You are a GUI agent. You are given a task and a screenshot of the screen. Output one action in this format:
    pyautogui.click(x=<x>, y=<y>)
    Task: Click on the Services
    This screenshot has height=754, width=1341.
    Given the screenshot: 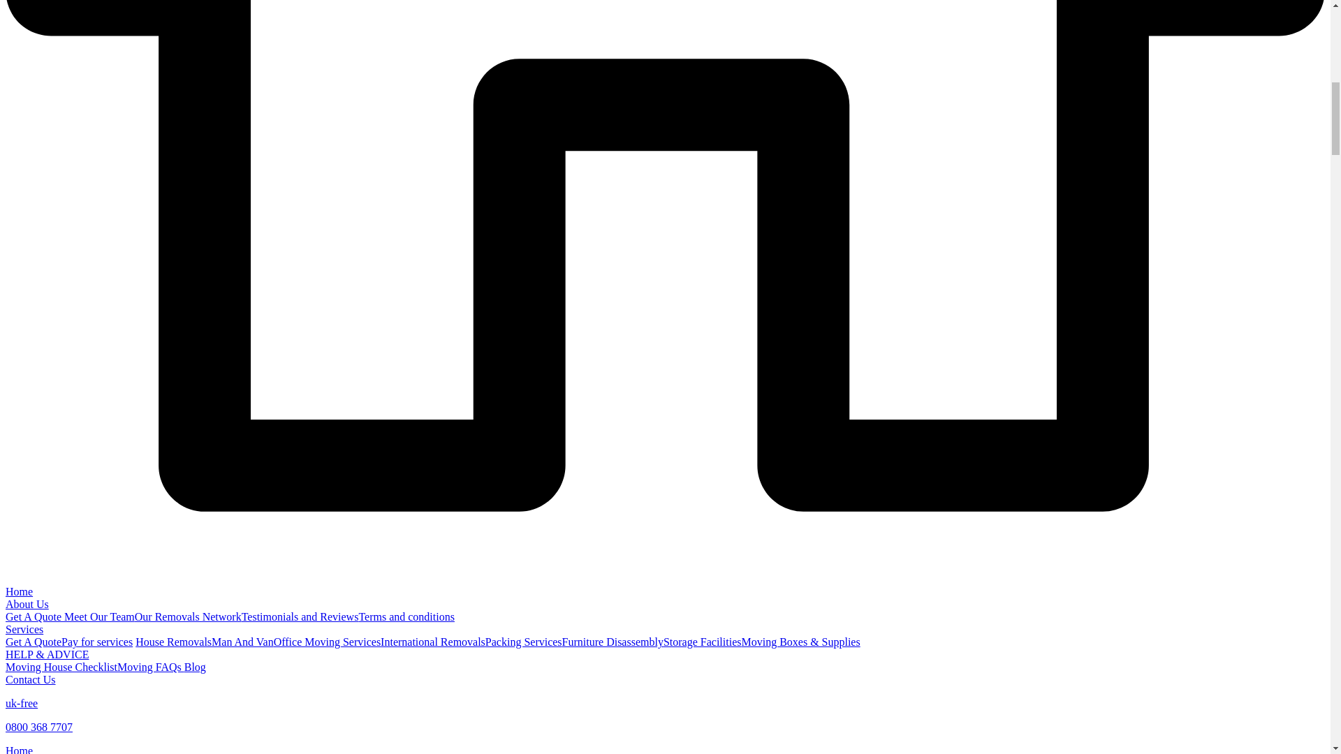 What is the action you would take?
    pyautogui.click(x=24, y=630)
    